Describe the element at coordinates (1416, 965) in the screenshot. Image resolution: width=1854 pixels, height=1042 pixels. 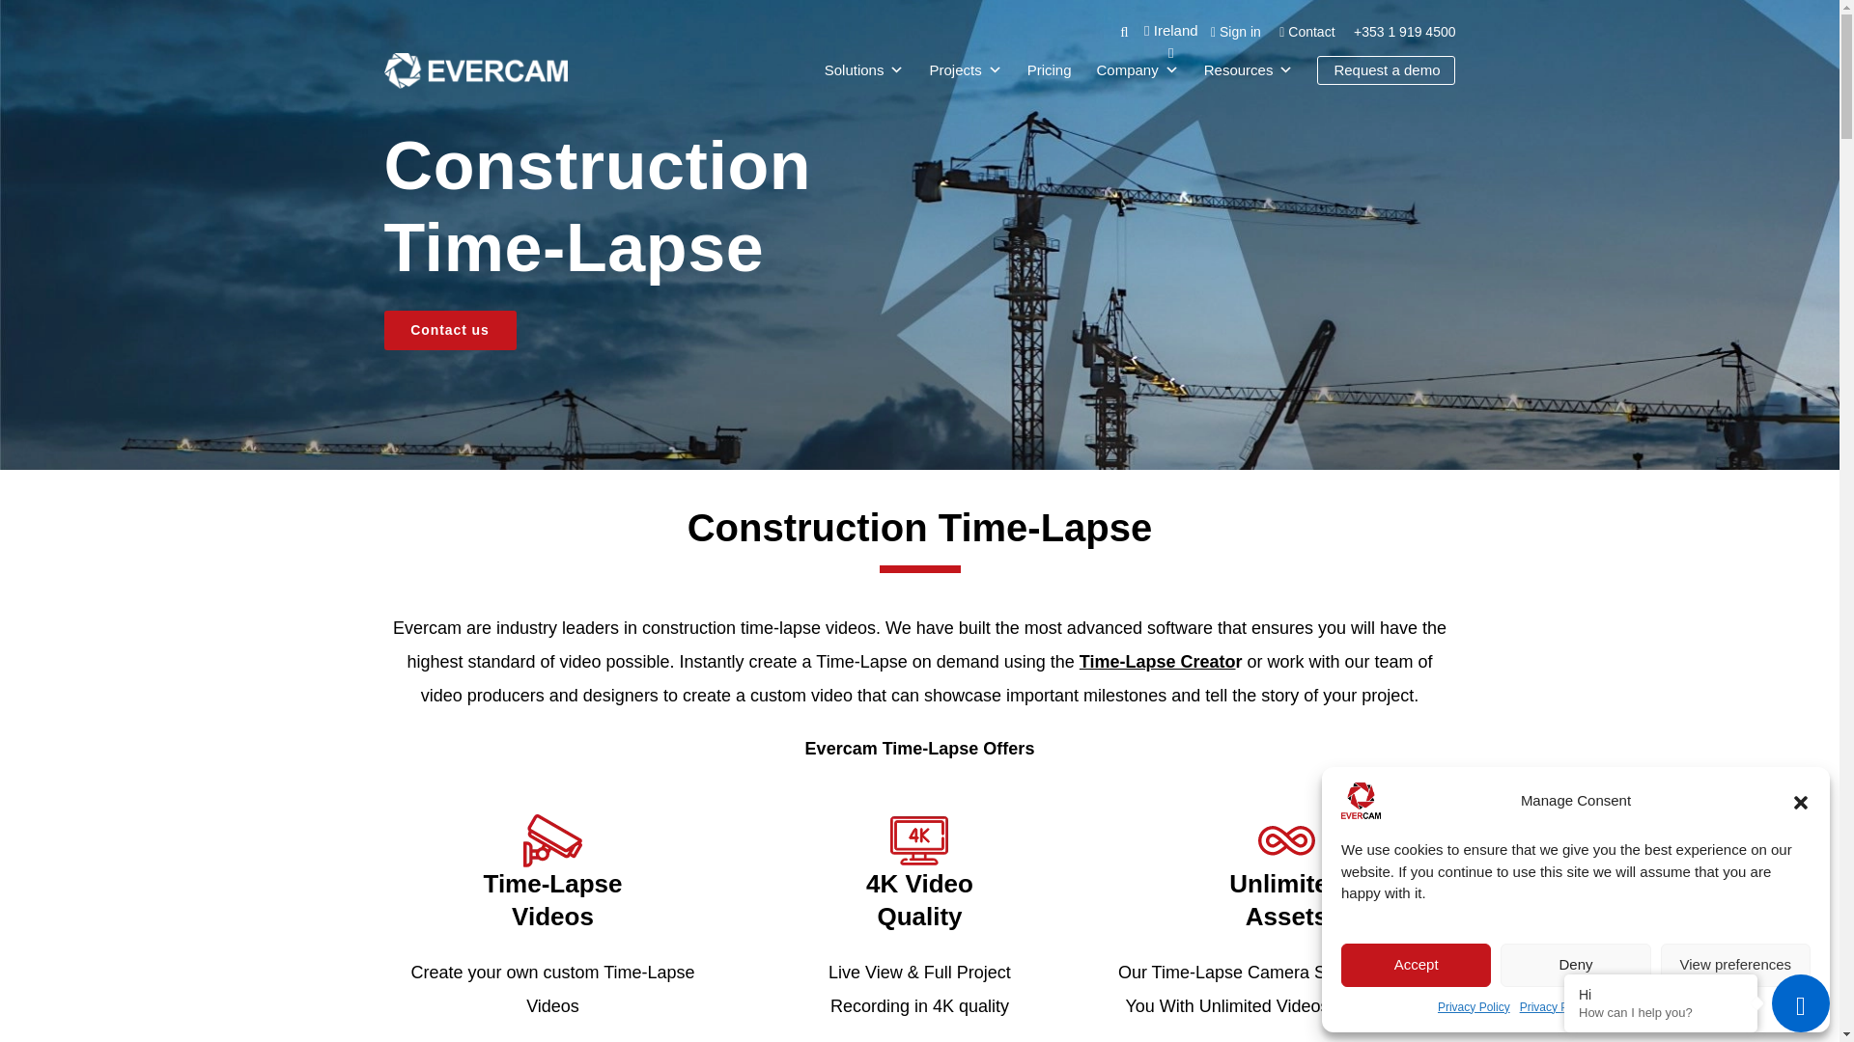
I see `Accept` at that location.